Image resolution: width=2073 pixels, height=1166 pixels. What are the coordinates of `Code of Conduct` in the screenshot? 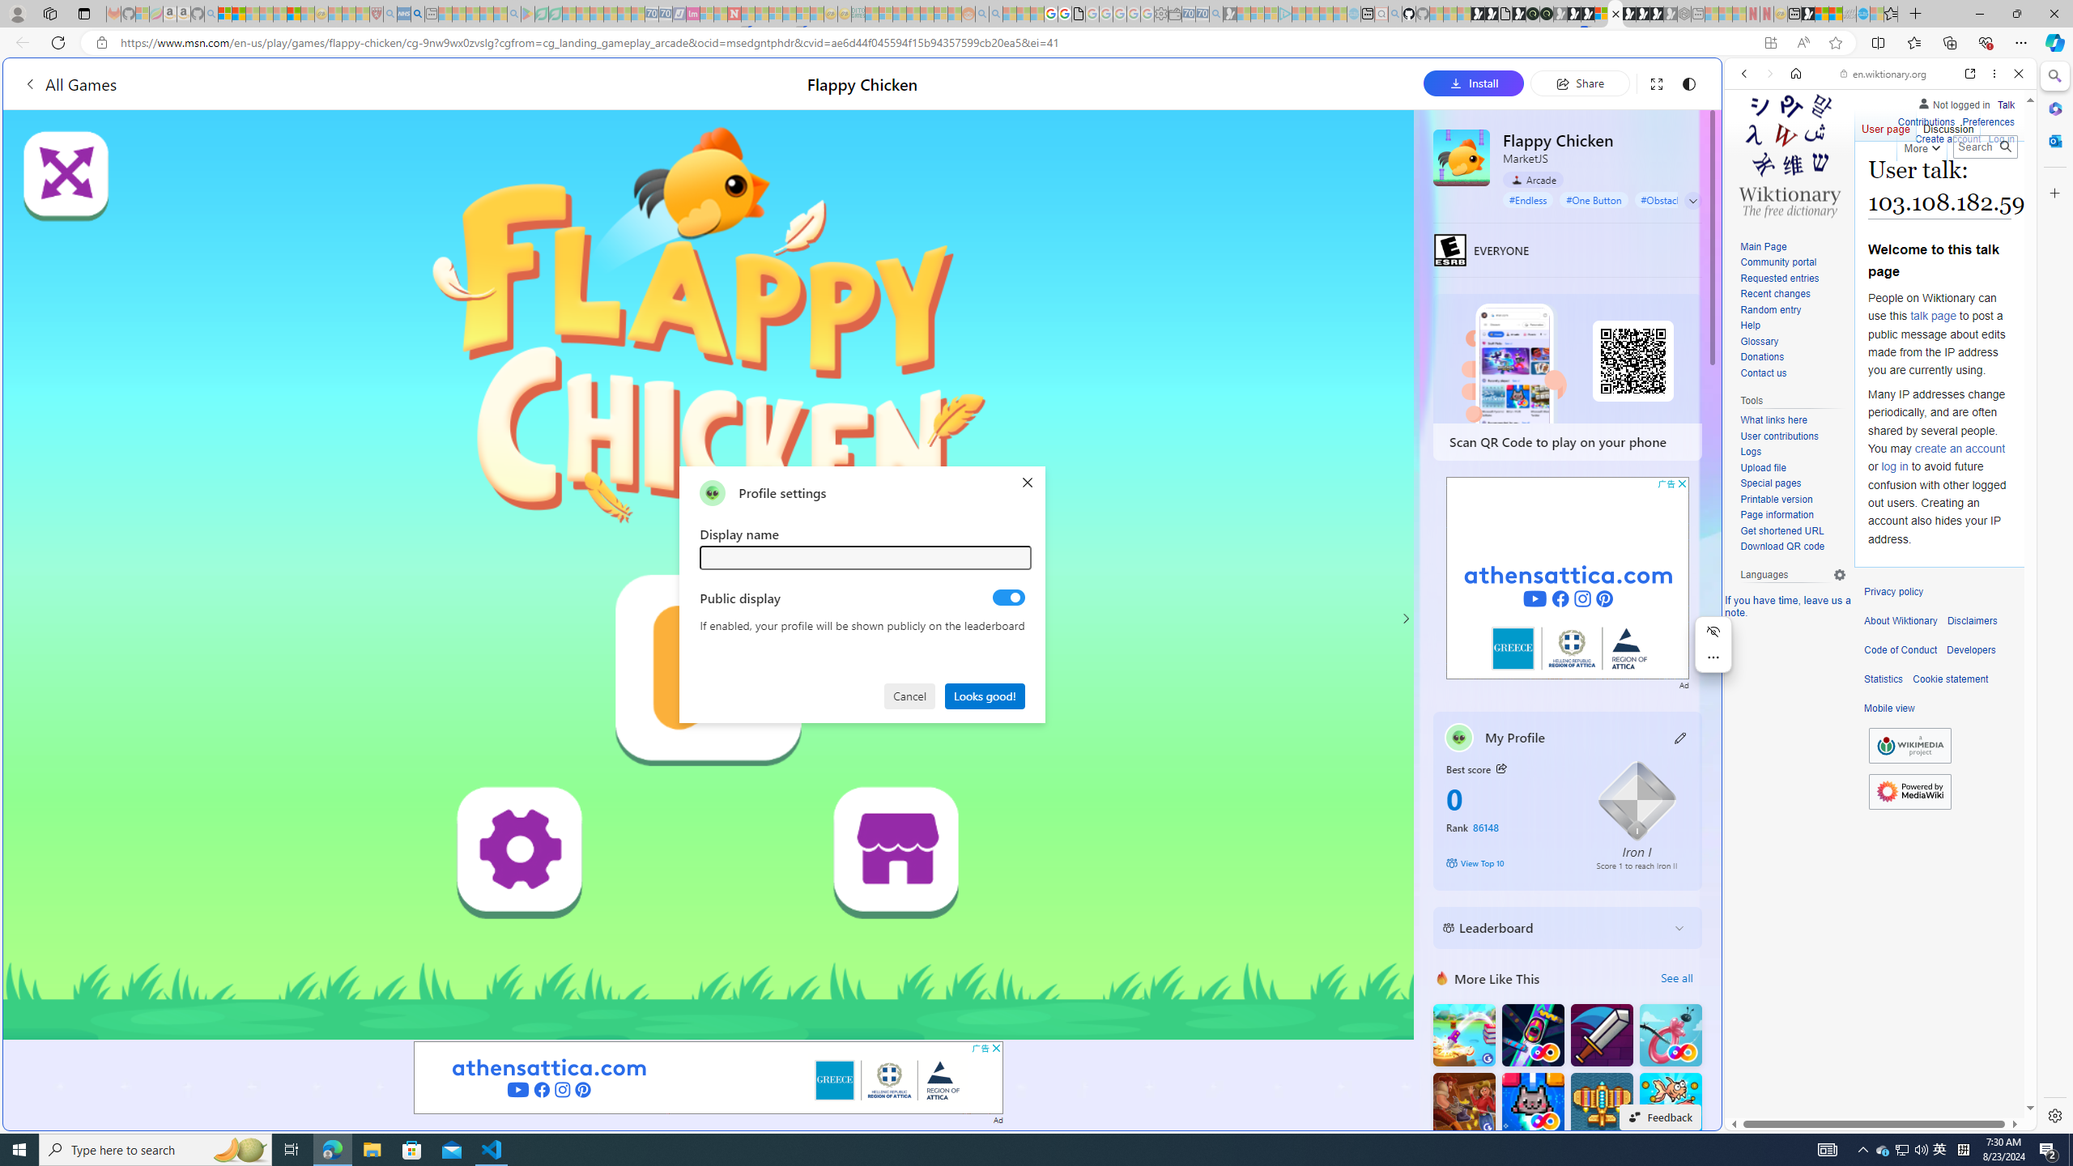 It's located at (1901, 650).